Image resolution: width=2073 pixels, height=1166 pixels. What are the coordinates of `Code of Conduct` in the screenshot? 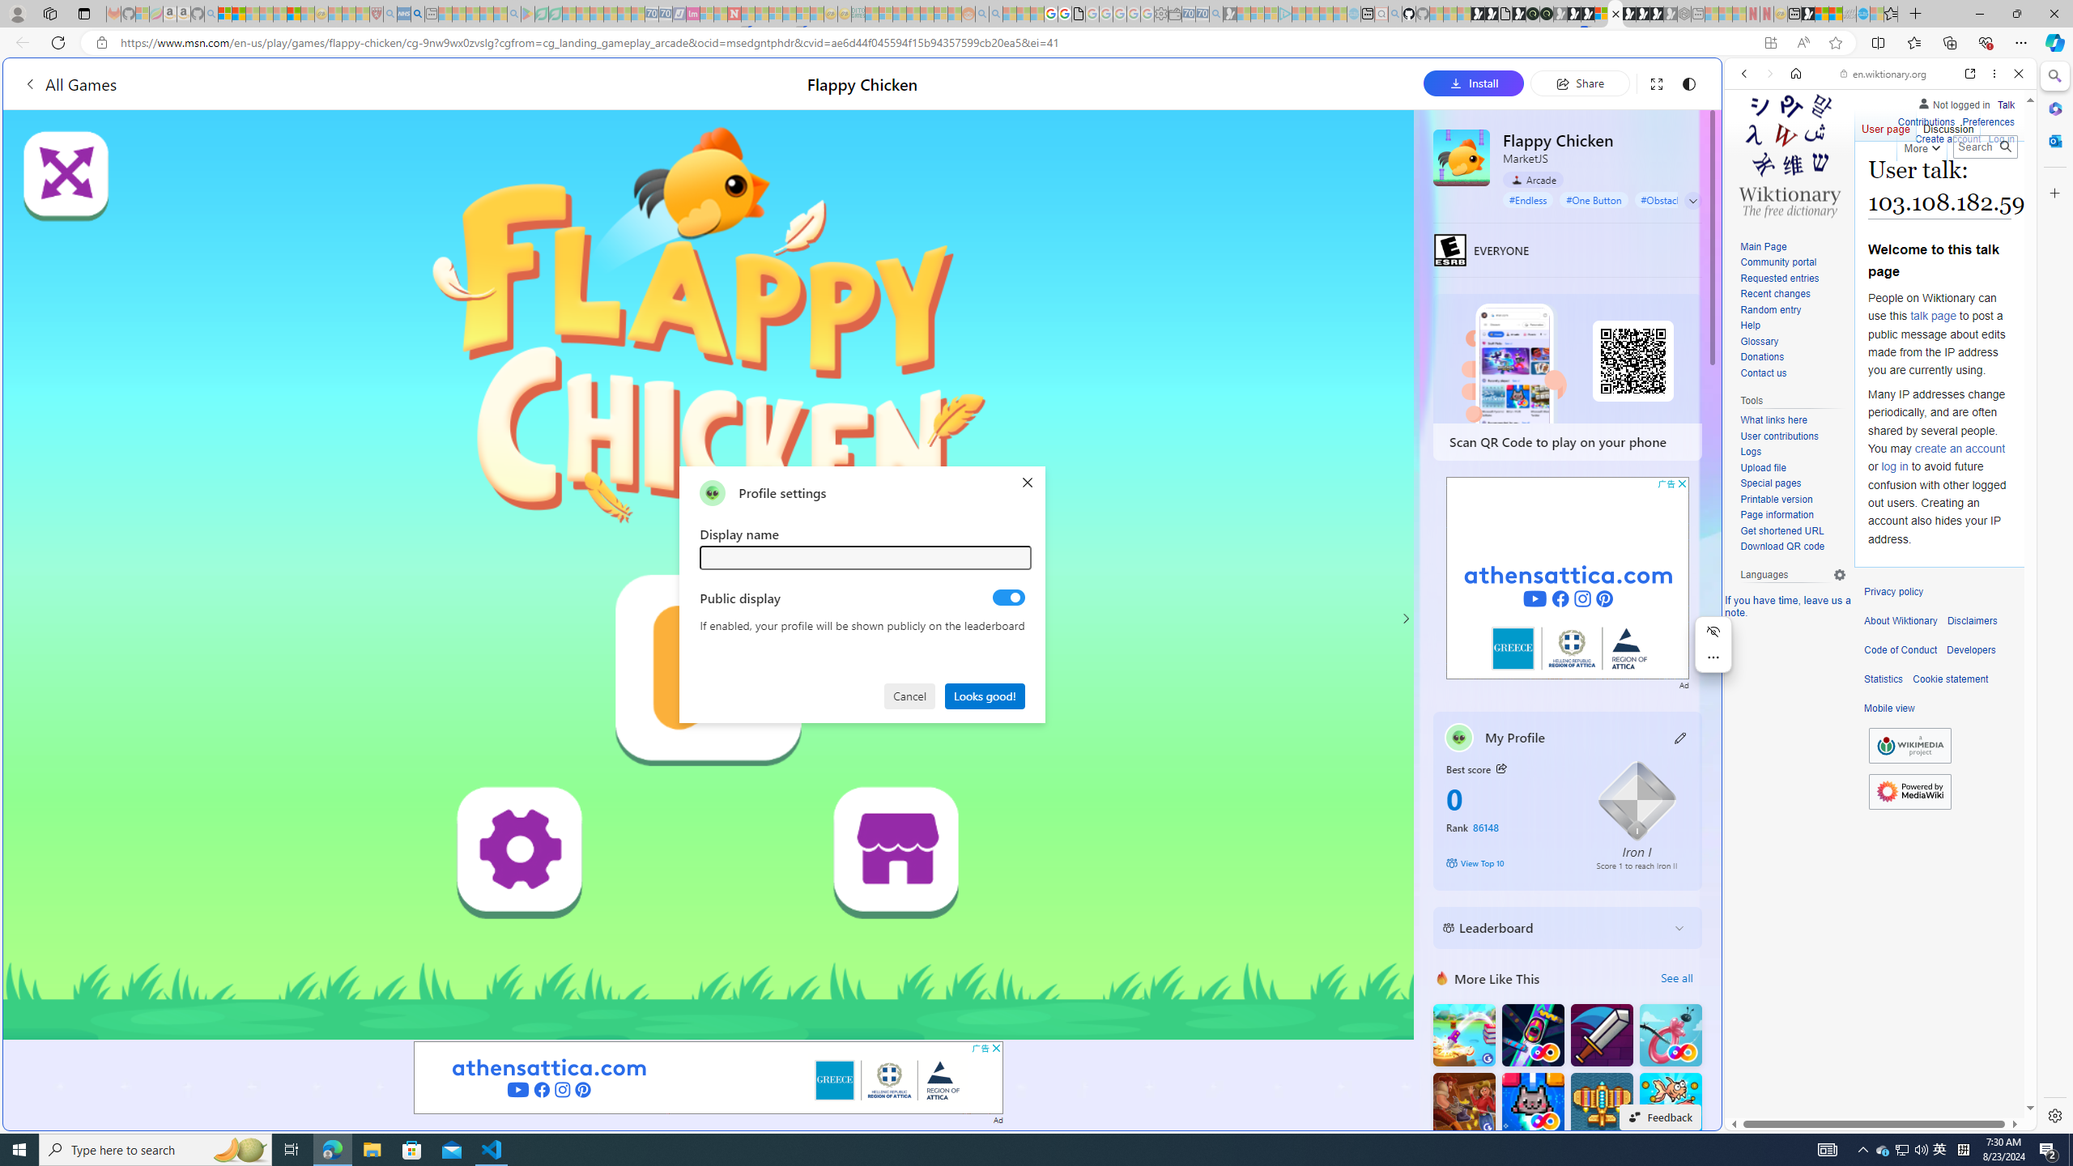 It's located at (1901, 650).